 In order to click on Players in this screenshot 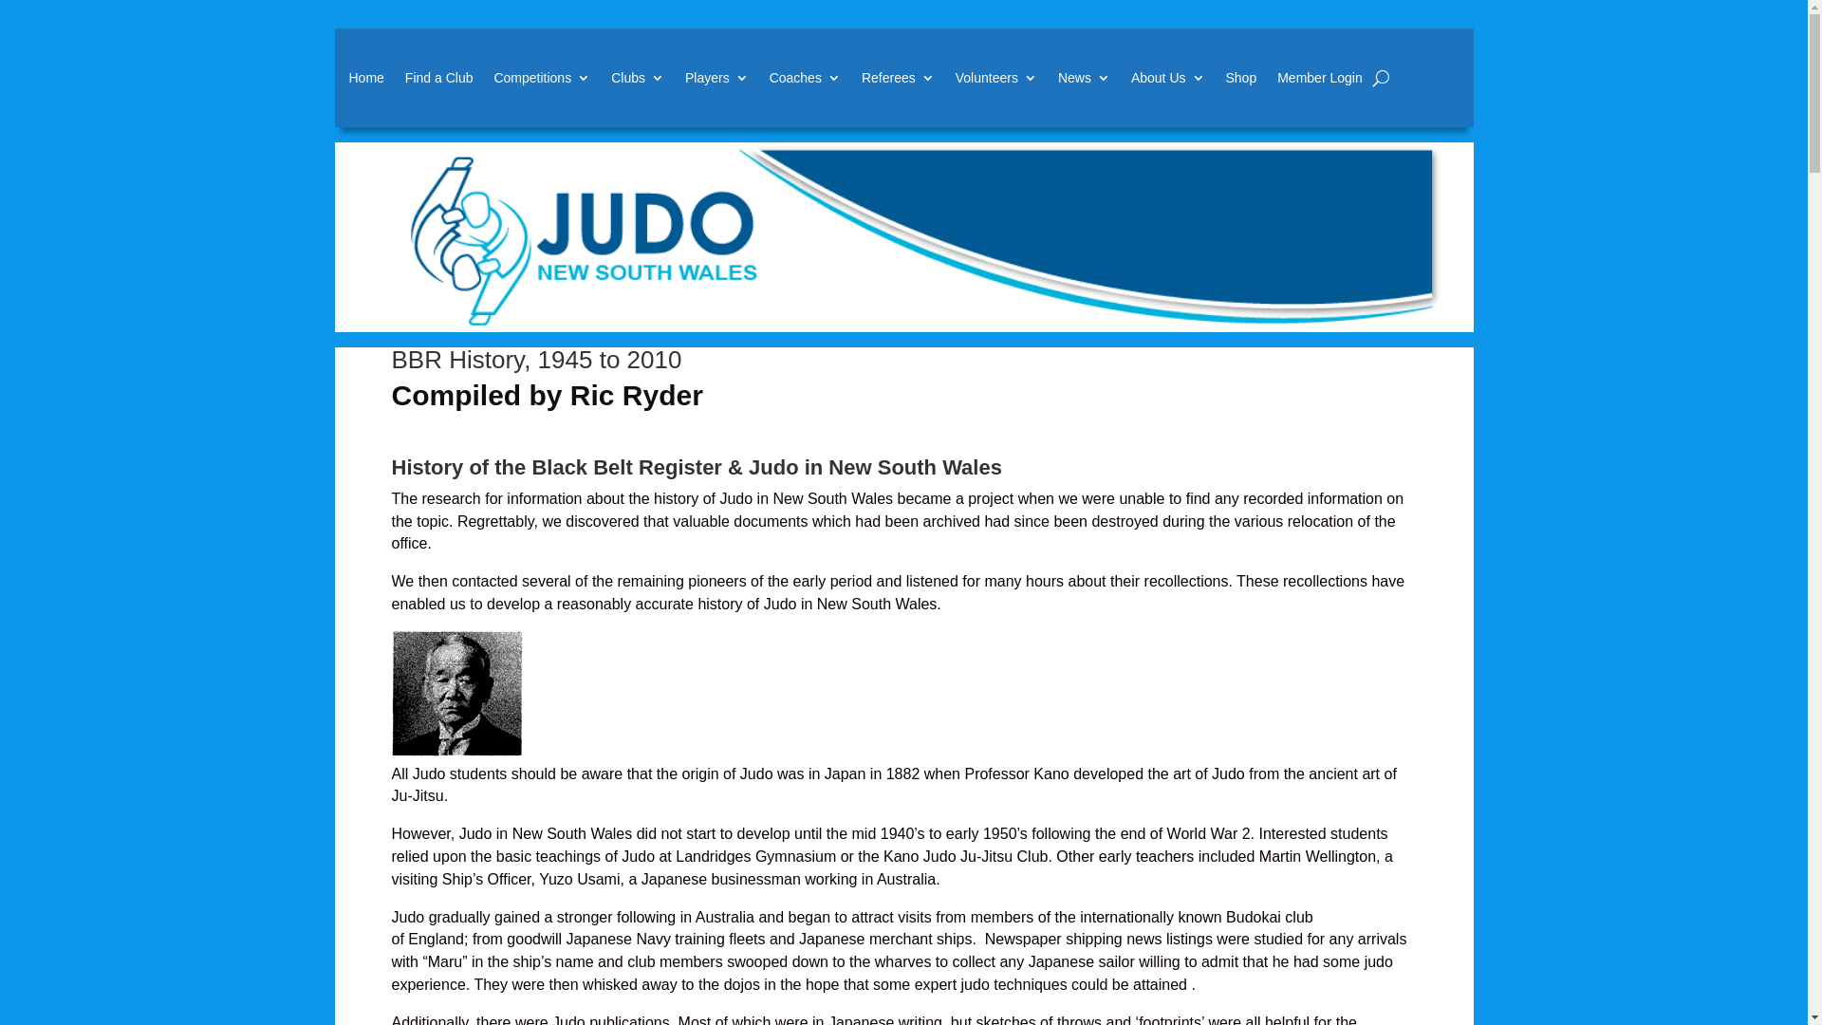, I will do `click(717, 78)`.